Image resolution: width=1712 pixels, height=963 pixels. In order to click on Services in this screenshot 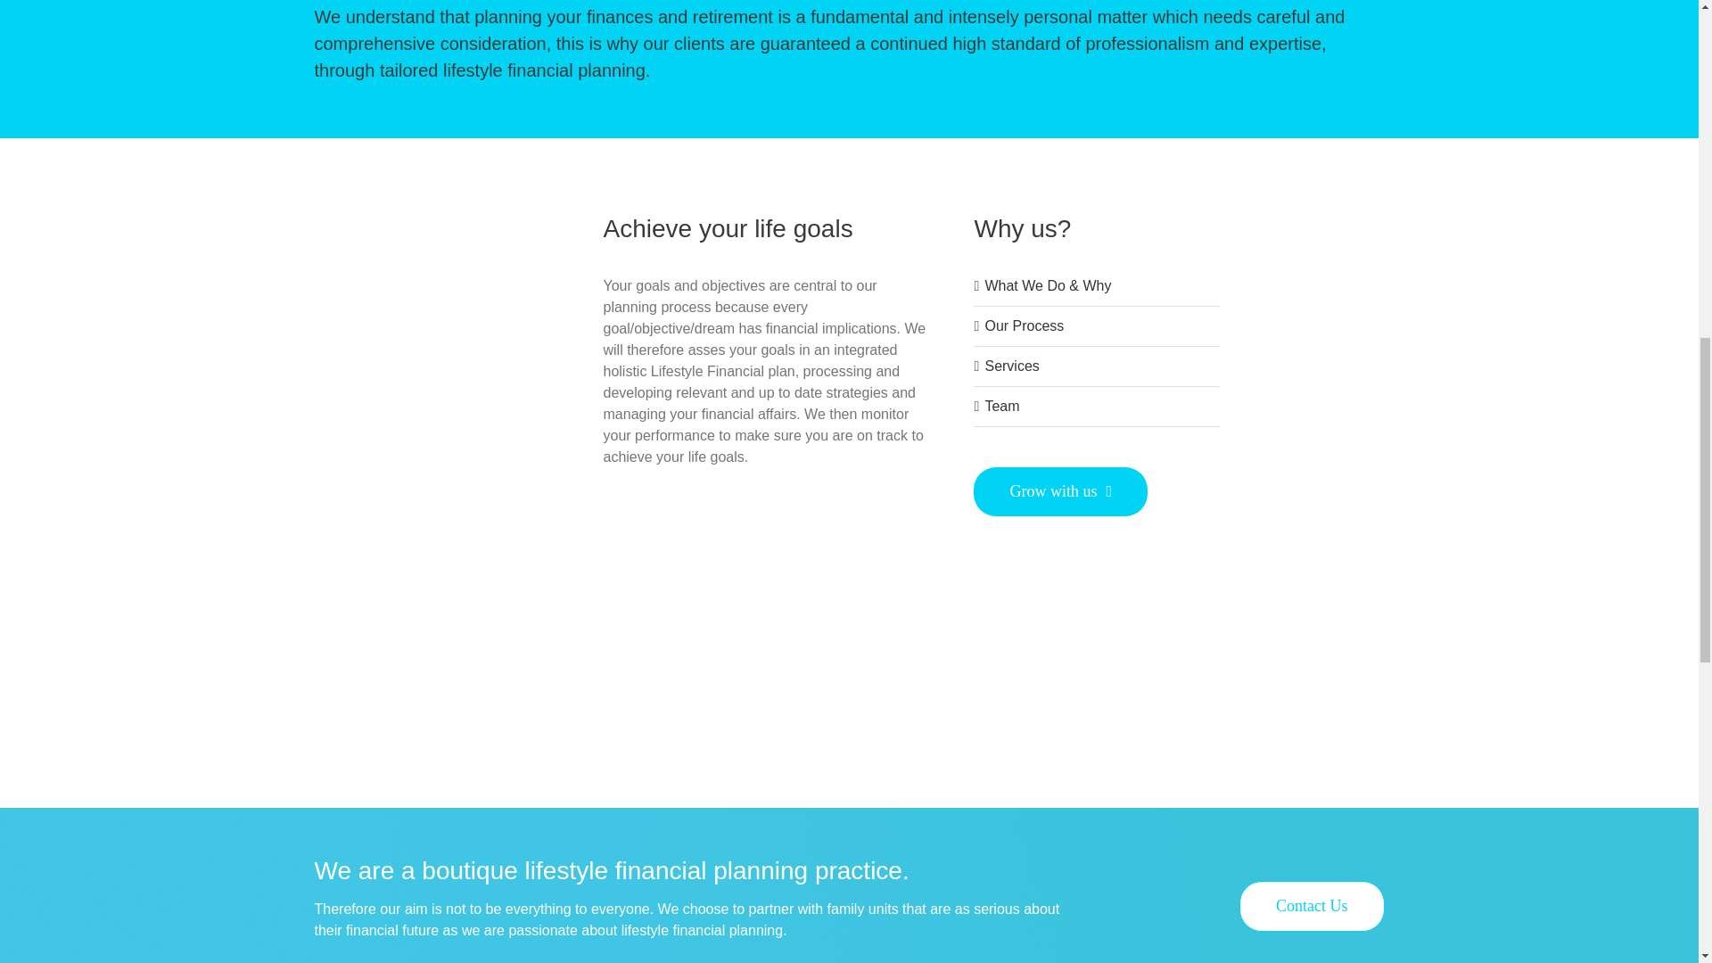, I will do `click(1011, 366)`.